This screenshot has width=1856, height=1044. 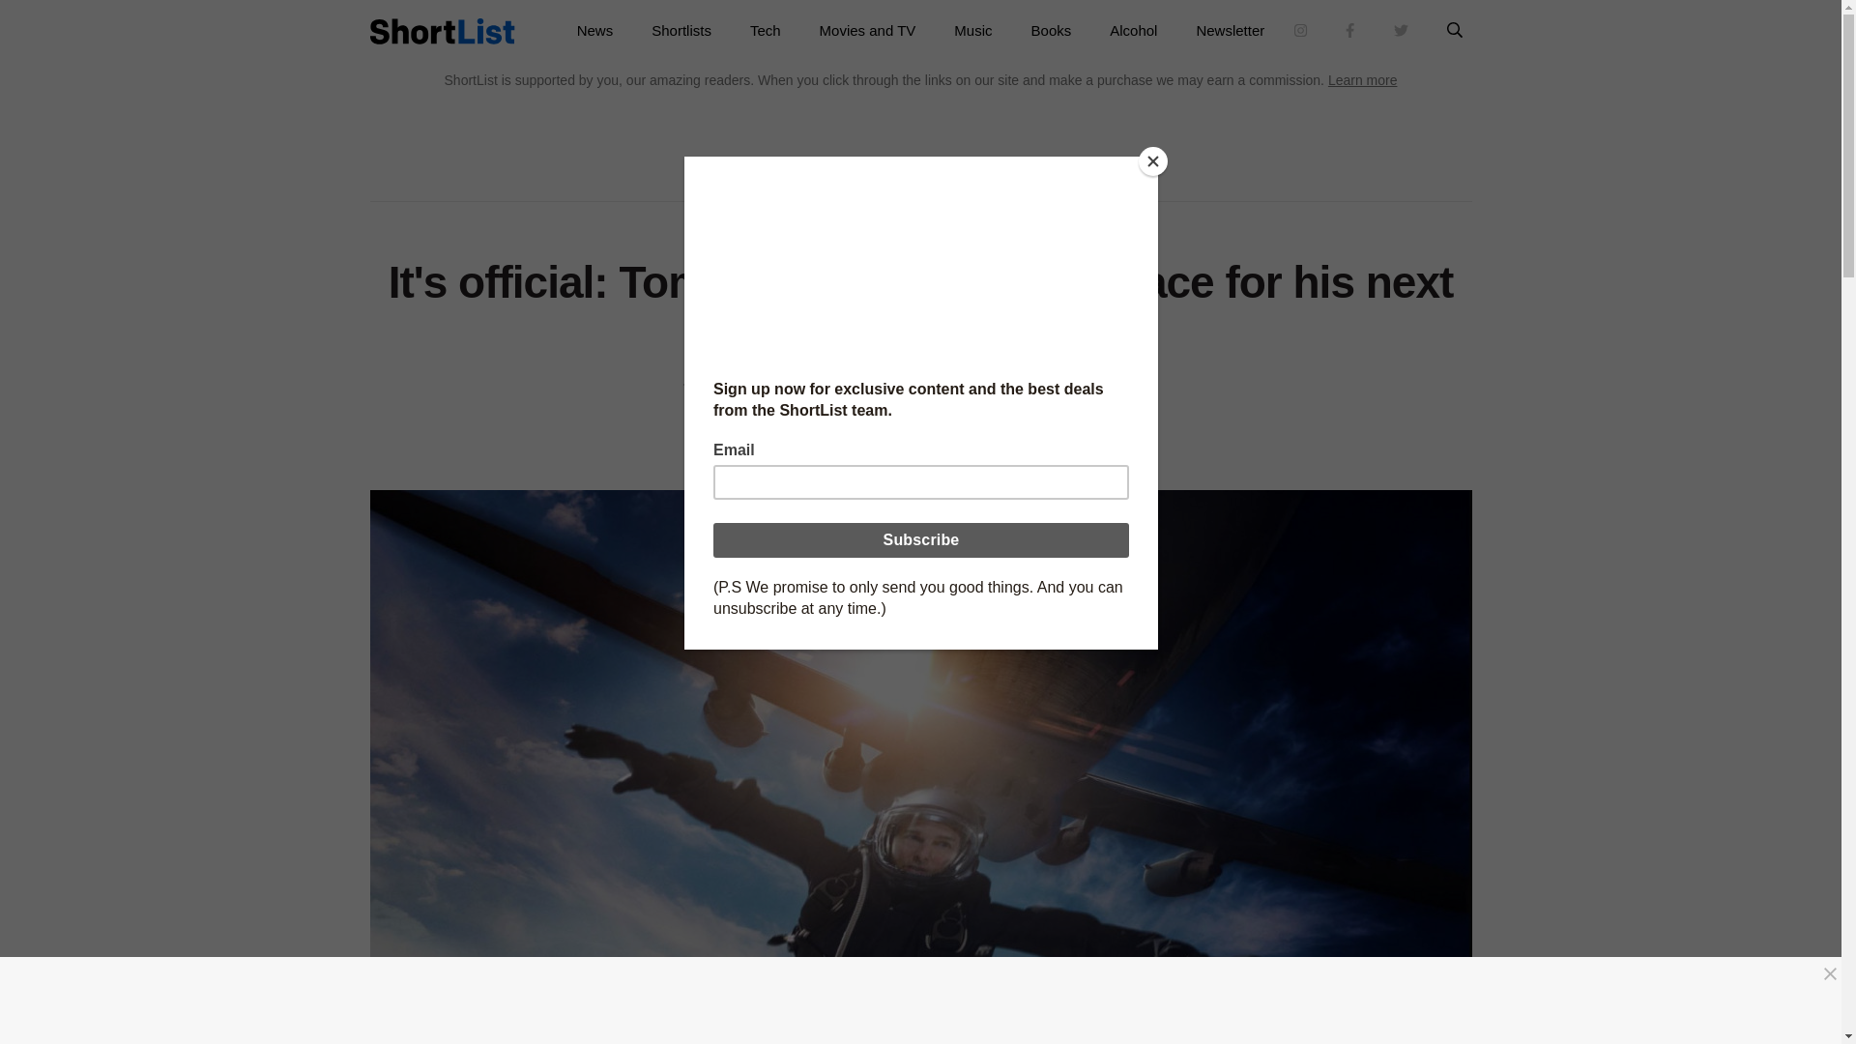 What do you see at coordinates (441, 31) in the screenshot?
I see `Shortlist` at bounding box center [441, 31].